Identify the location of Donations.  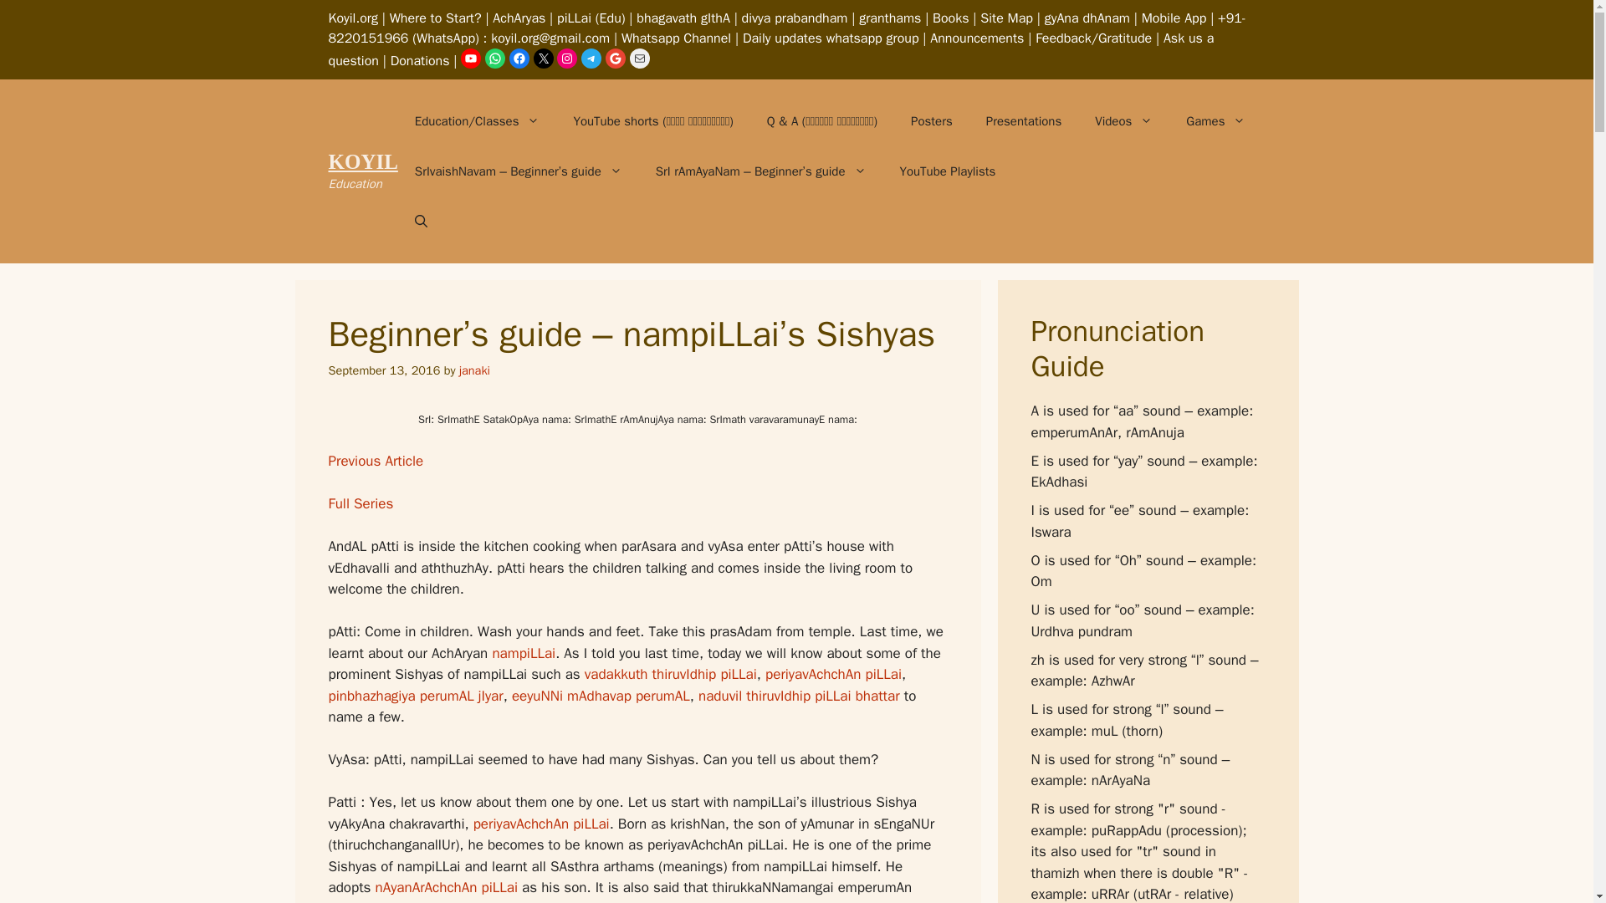
(420, 60).